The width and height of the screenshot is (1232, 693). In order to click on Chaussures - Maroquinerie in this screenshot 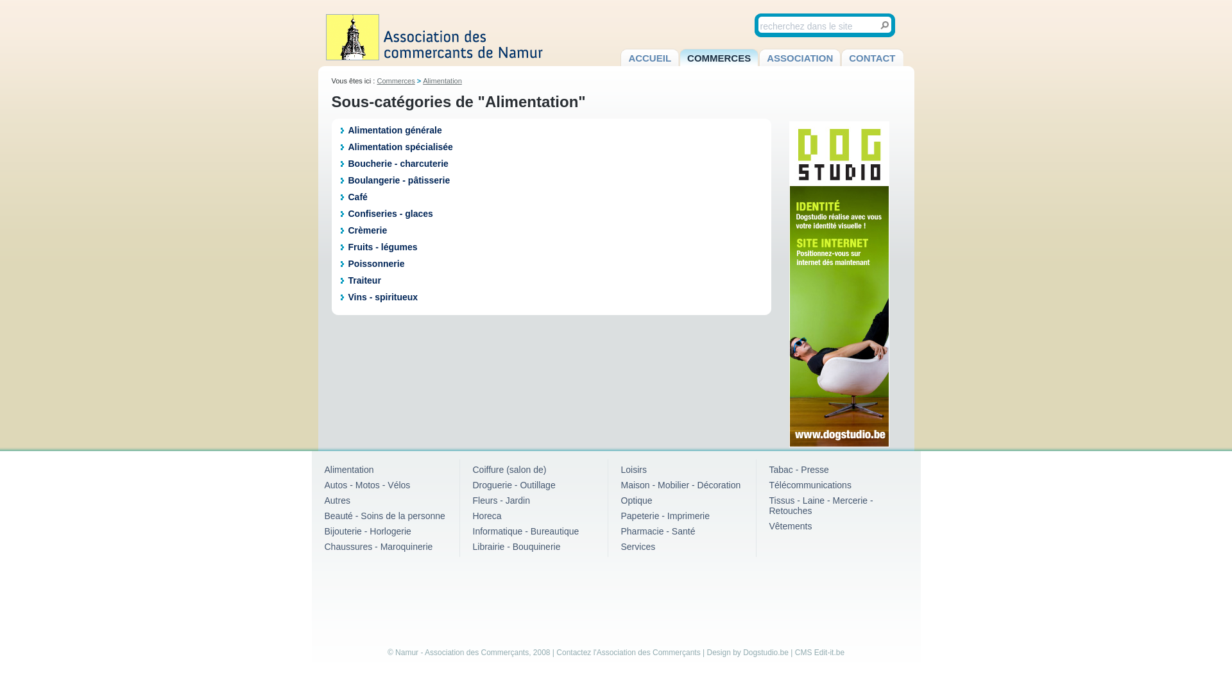, I will do `click(379, 547)`.